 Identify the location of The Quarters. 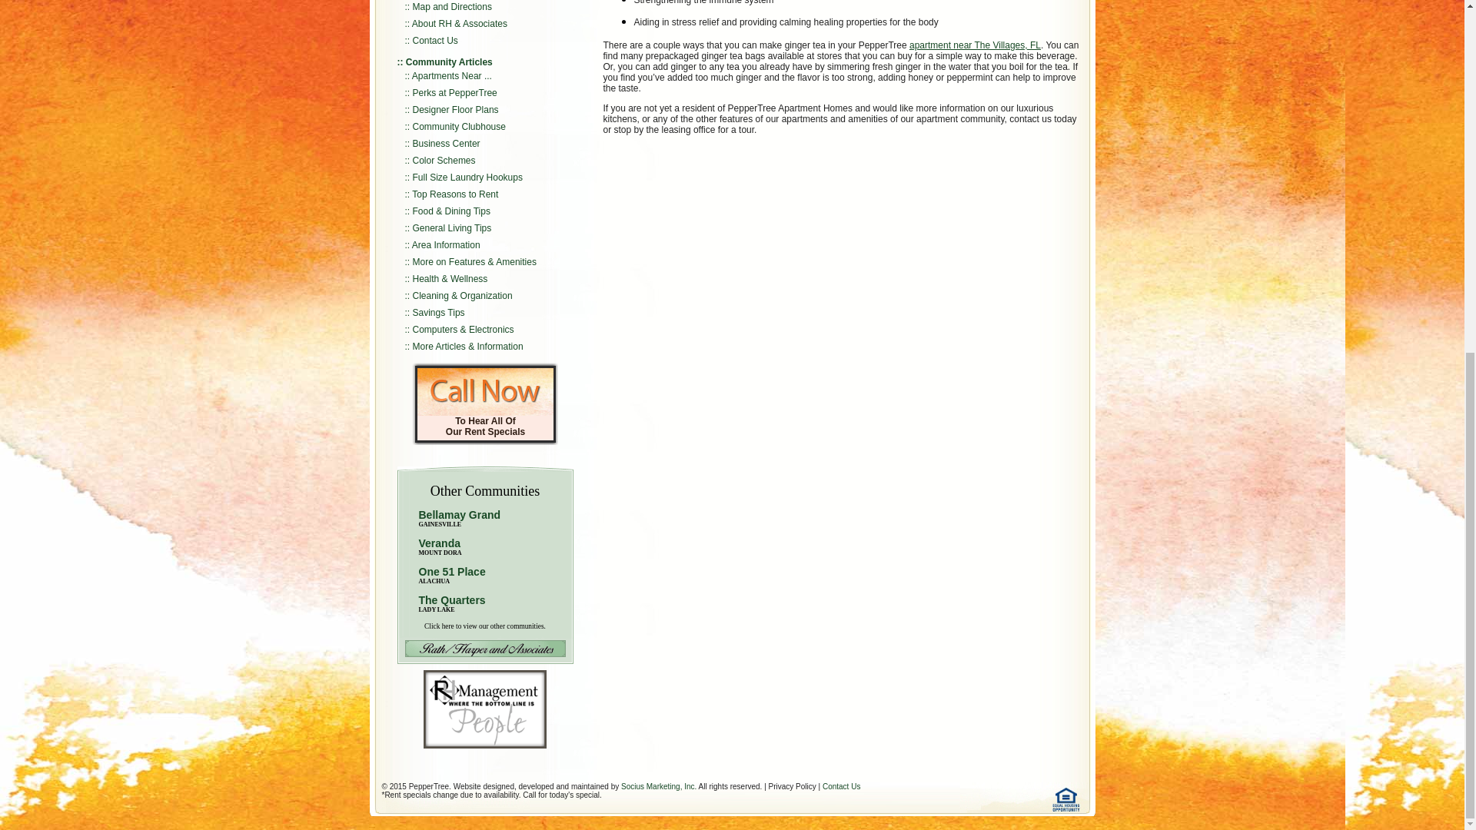
(451, 600).